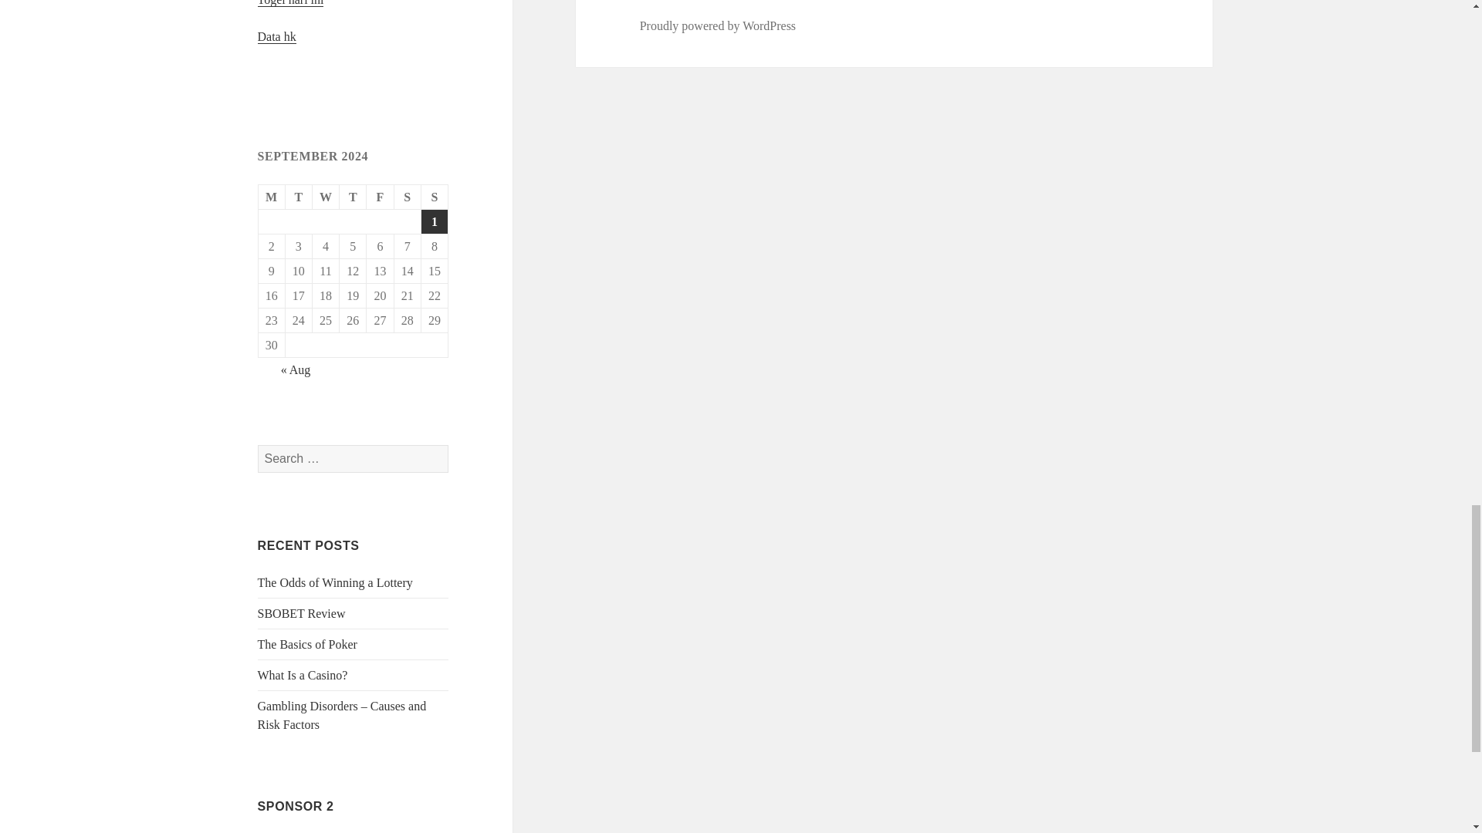 The width and height of the screenshot is (1482, 833). I want to click on Wednesday, so click(326, 197).